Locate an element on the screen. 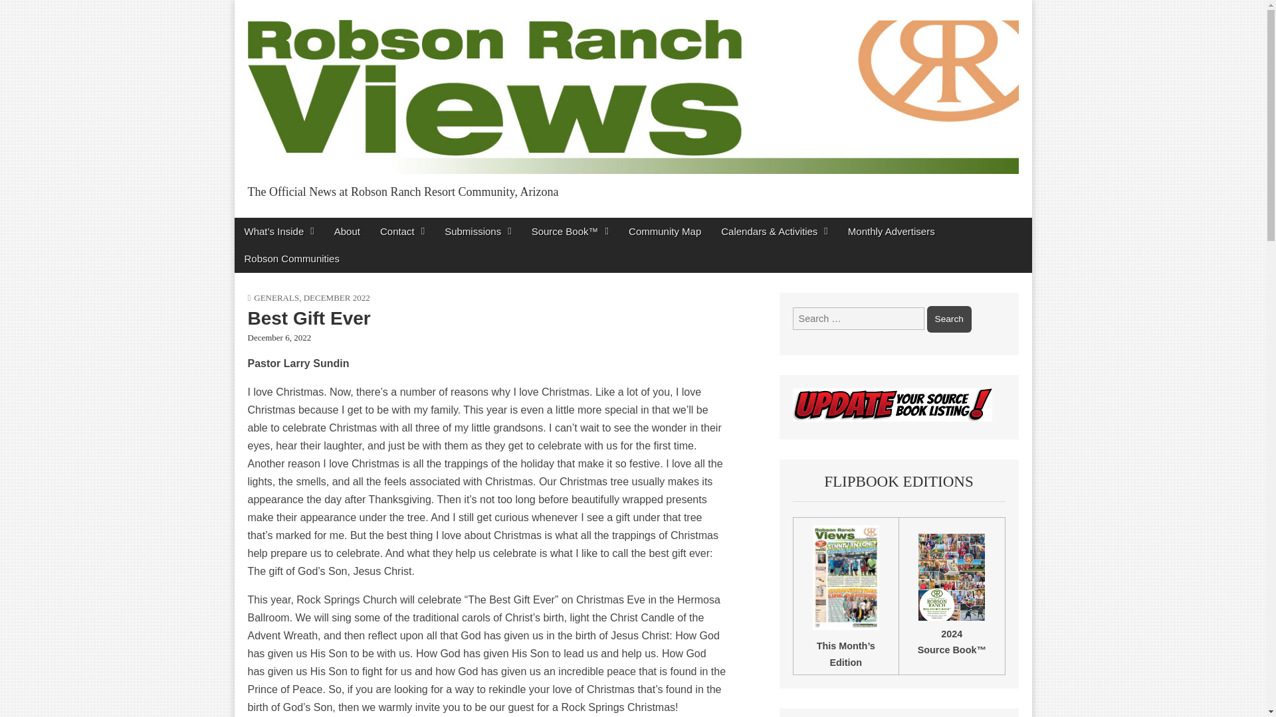 This screenshot has height=717, width=1276. Monthly Advertisers is located at coordinates (892, 231).